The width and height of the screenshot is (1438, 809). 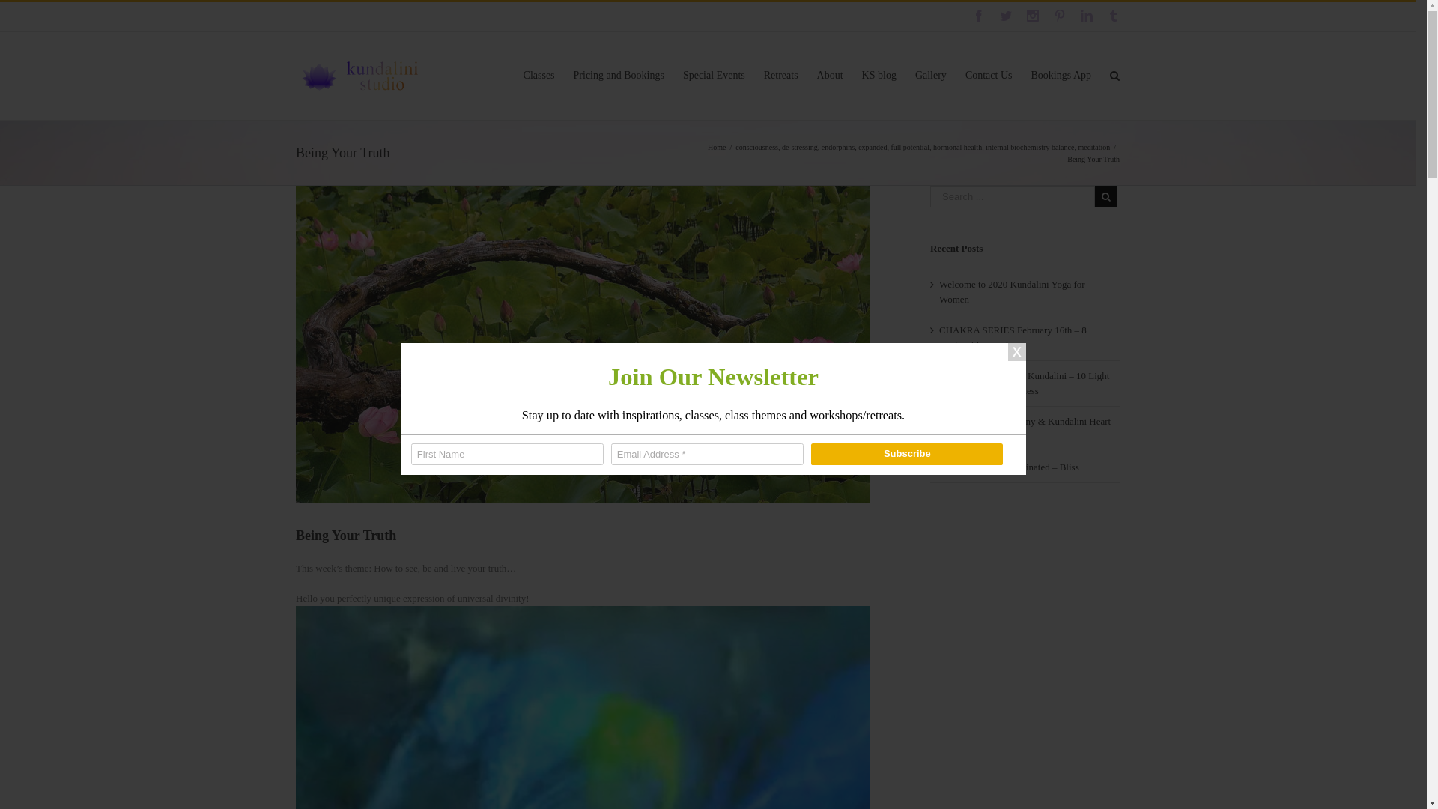 I want to click on Retreats, so click(x=781, y=75).